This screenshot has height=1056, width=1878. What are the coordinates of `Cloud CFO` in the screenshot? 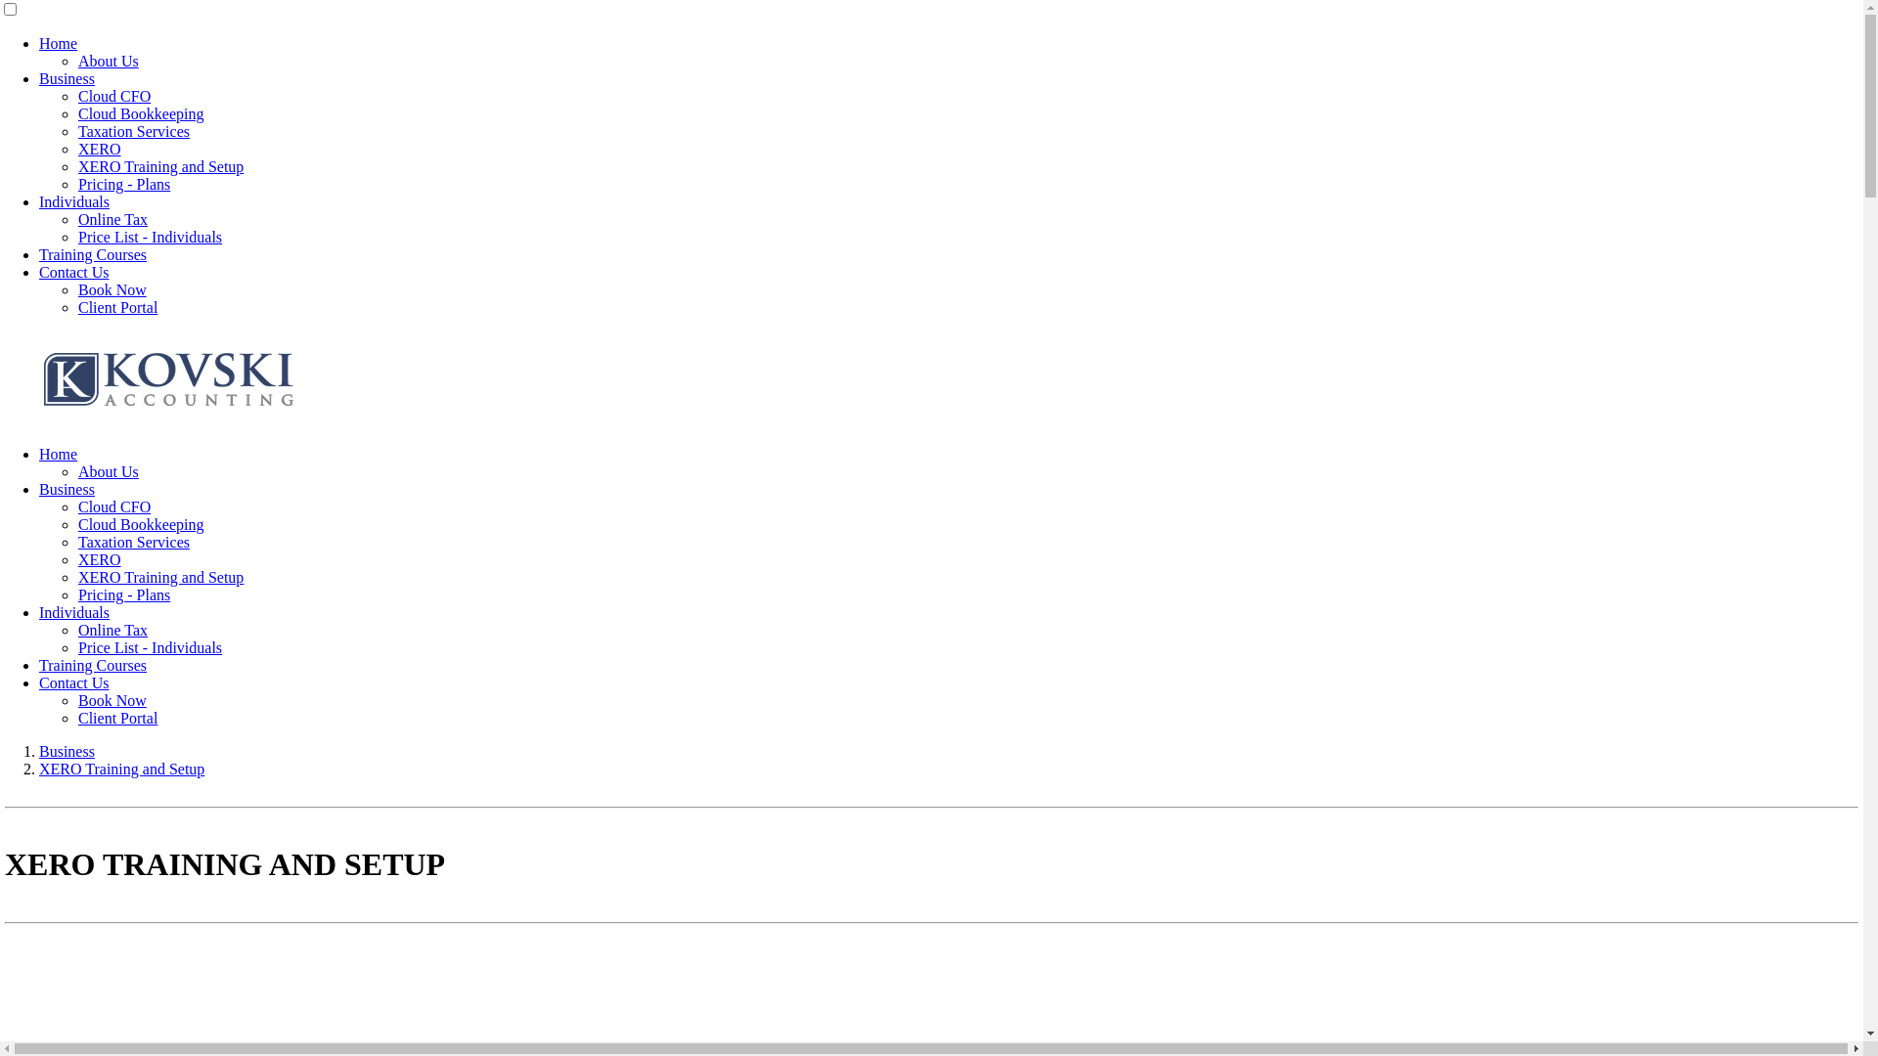 It's located at (114, 96).